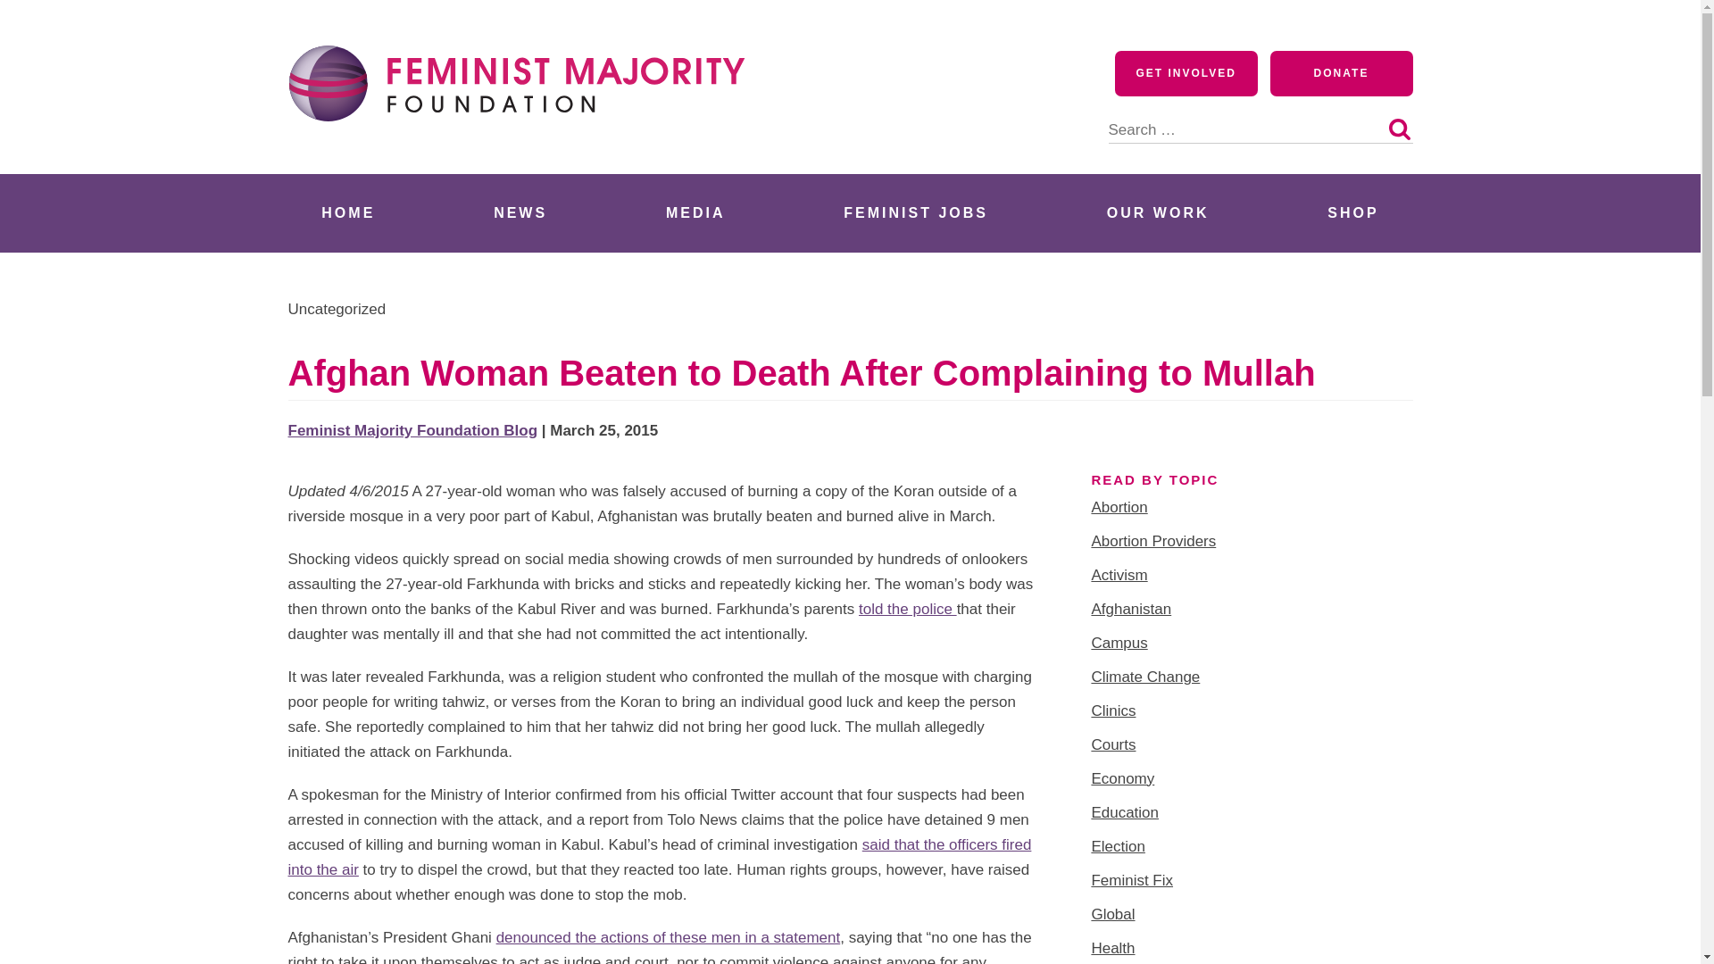  Describe the element at coordinates (1186, 73) in the screenshot. I see `GET INVOLVED` at that location.